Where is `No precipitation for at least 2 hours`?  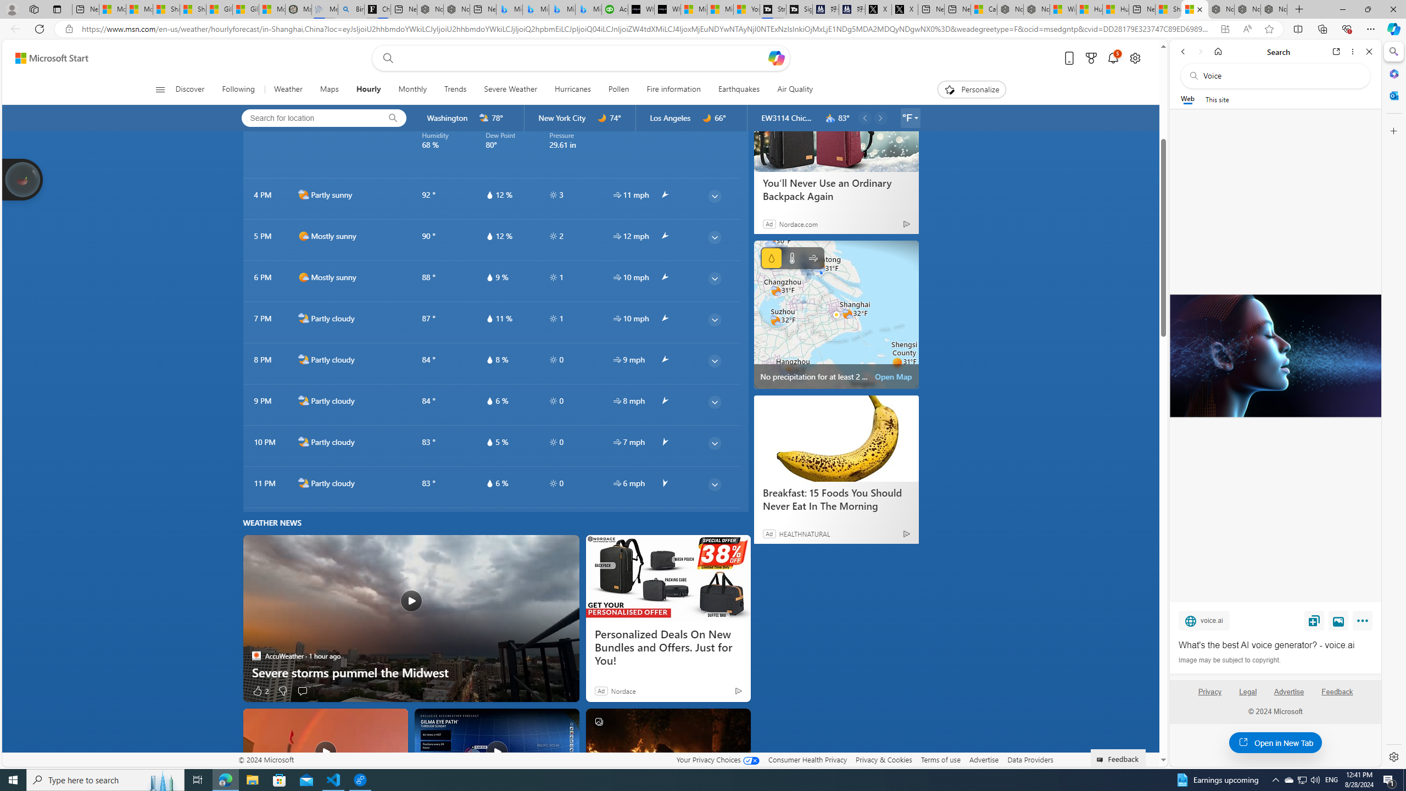 No precipitation for at least 2 hours is located at coordinates (836, 314).